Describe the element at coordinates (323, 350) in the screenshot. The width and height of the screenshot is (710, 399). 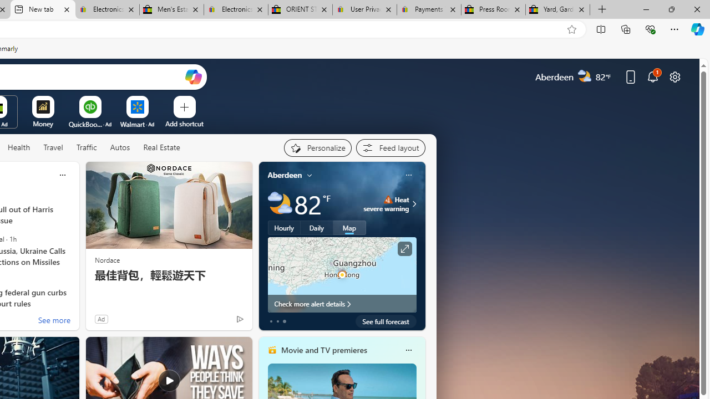
I see `Movie and TV premieres` at that location.